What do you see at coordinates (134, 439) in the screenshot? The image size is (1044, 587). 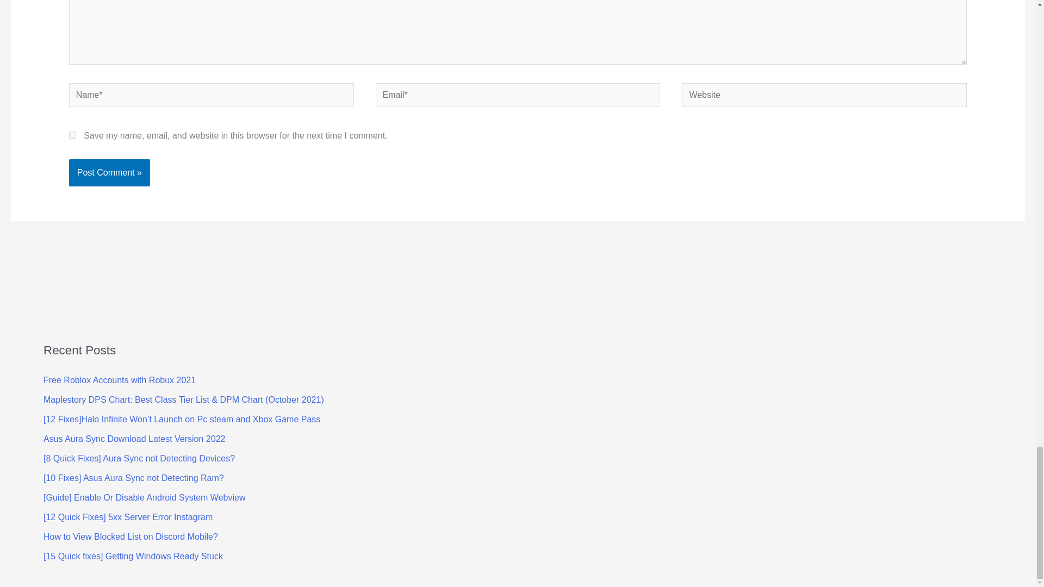 I see `Asus Aura Sync Download Latest Version 2022` at bounding box center [134, 439].